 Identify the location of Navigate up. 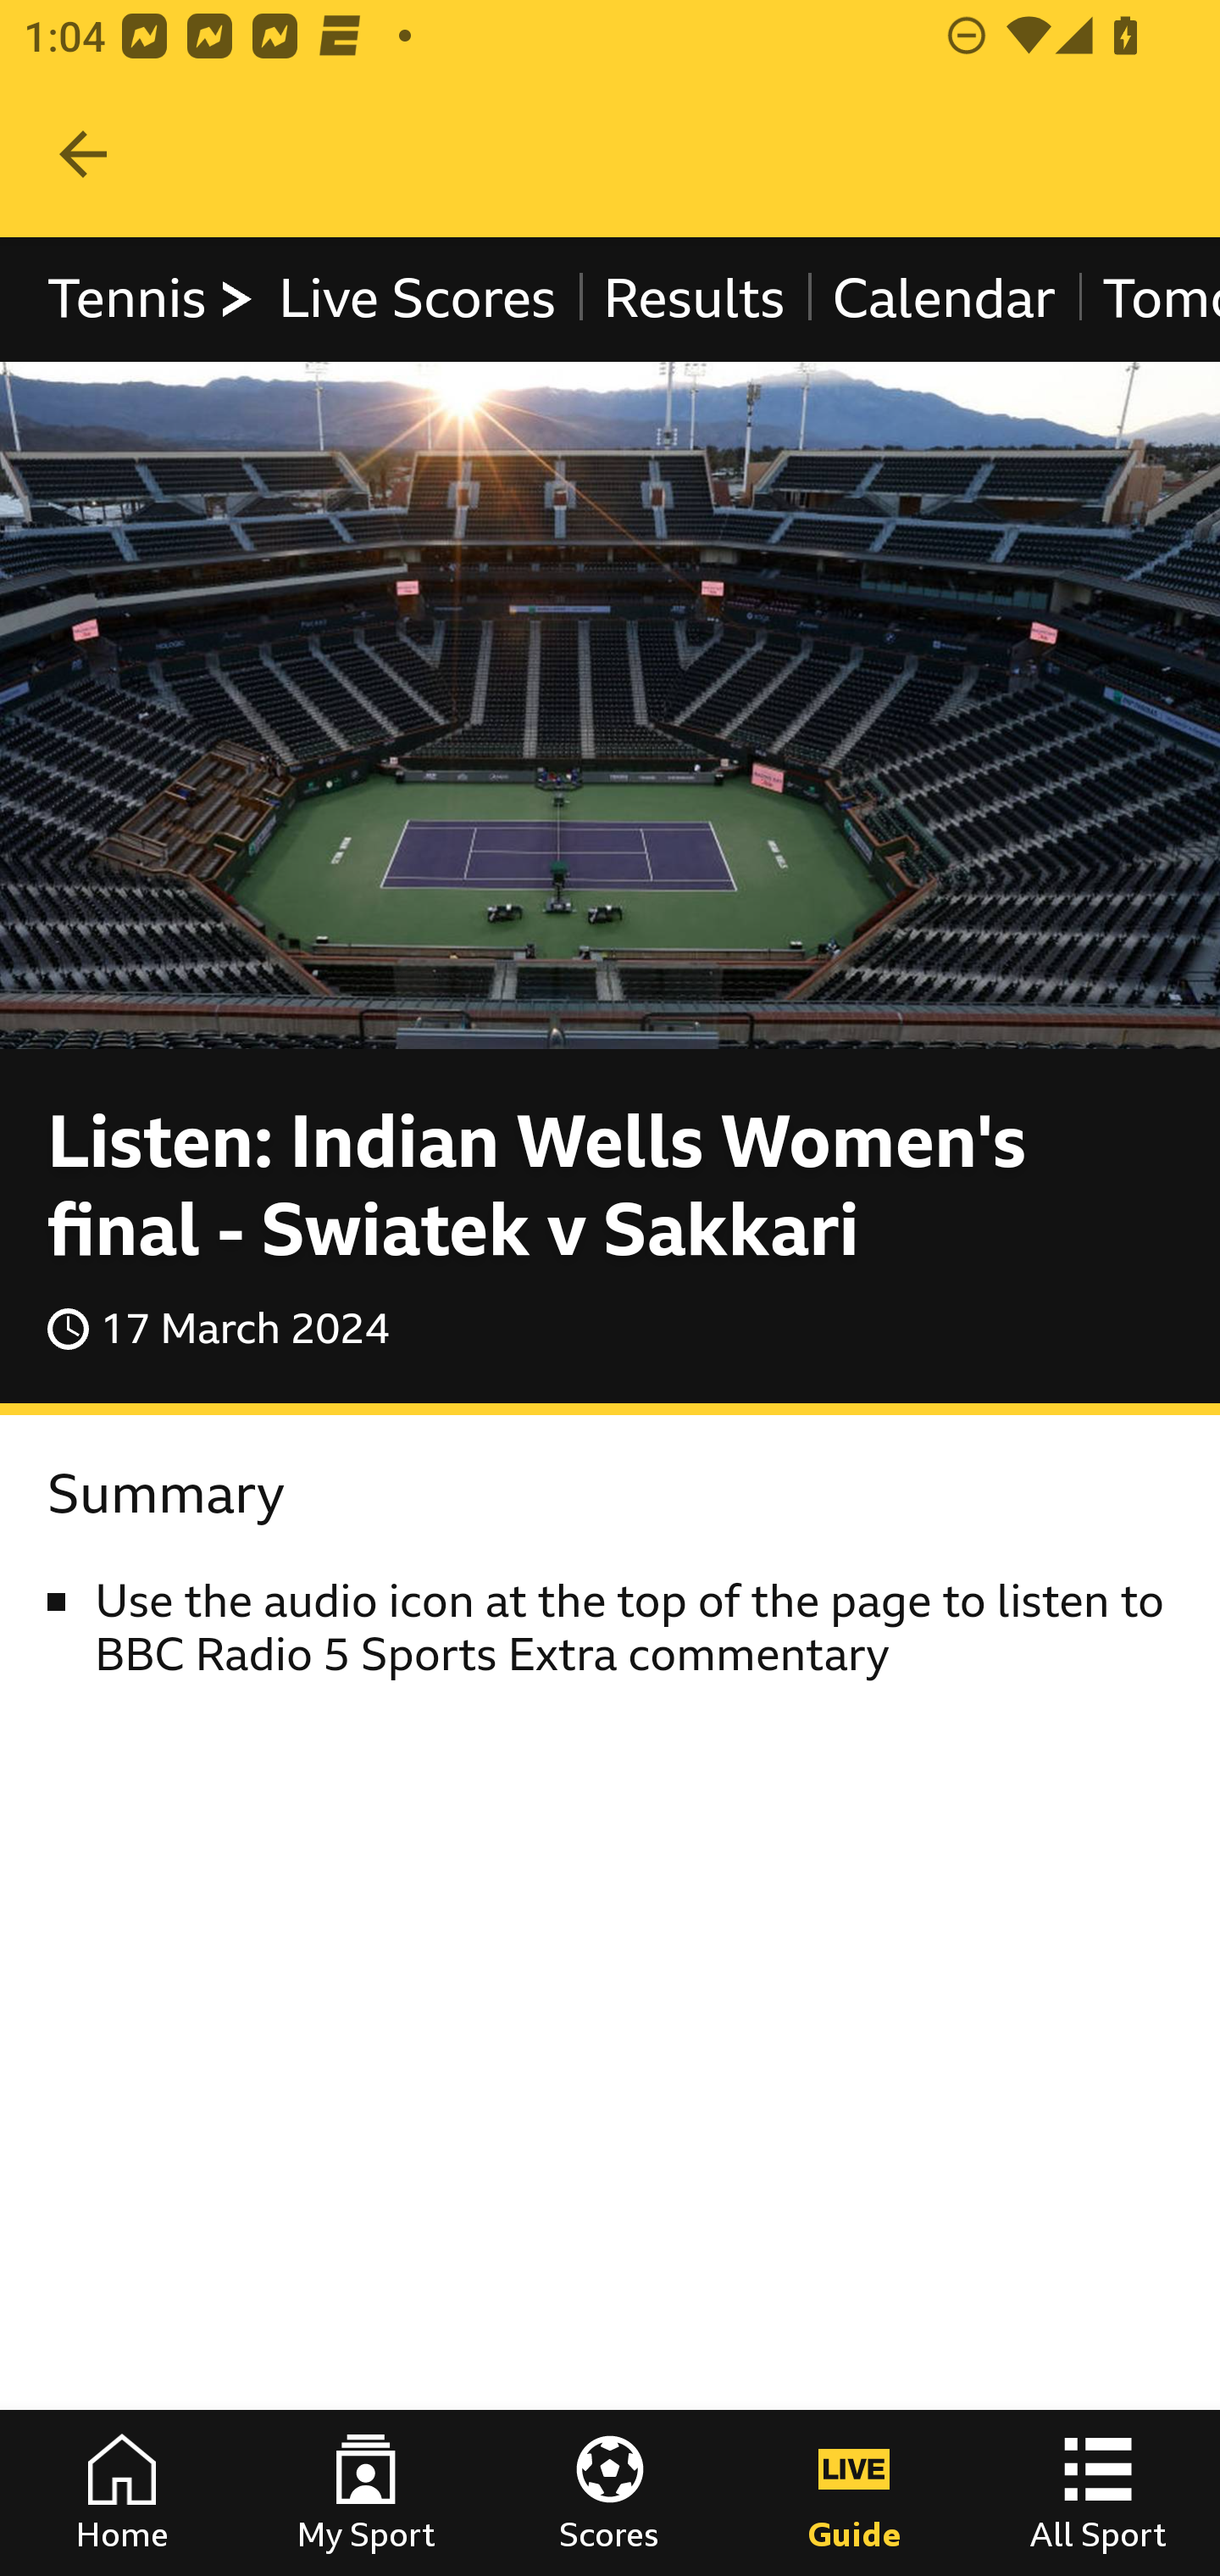
(83, 154).